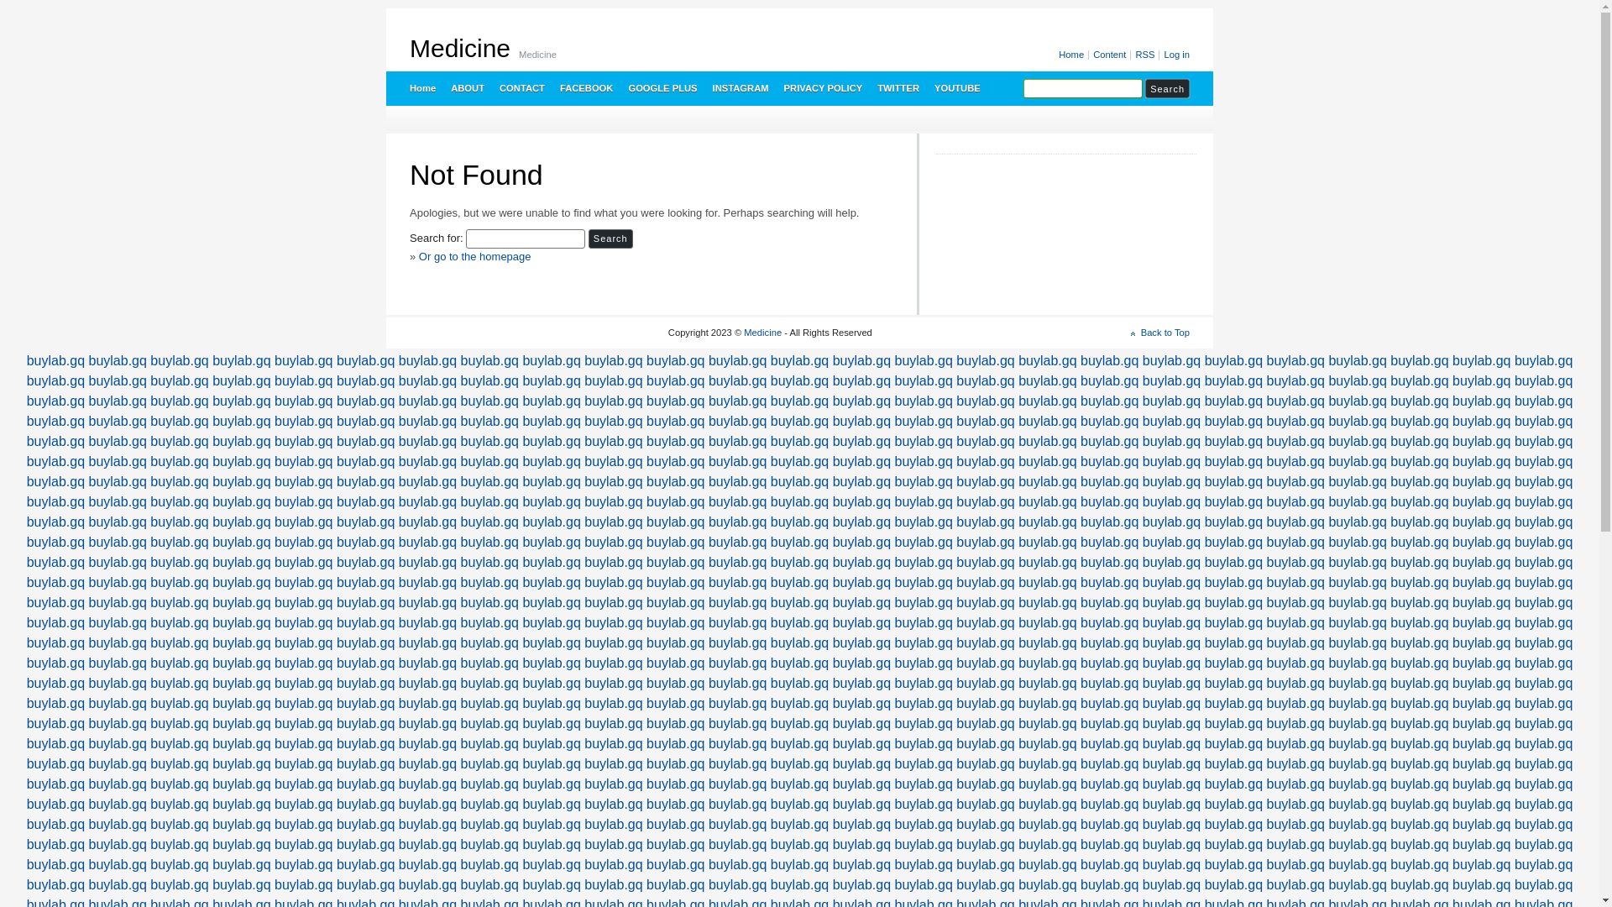 The height and width of the screenshot is (907, 1612). What do you see at coordinates (737, 361) in the screenshot?
I see `buylab.gq` at bounding box center [737, 361].